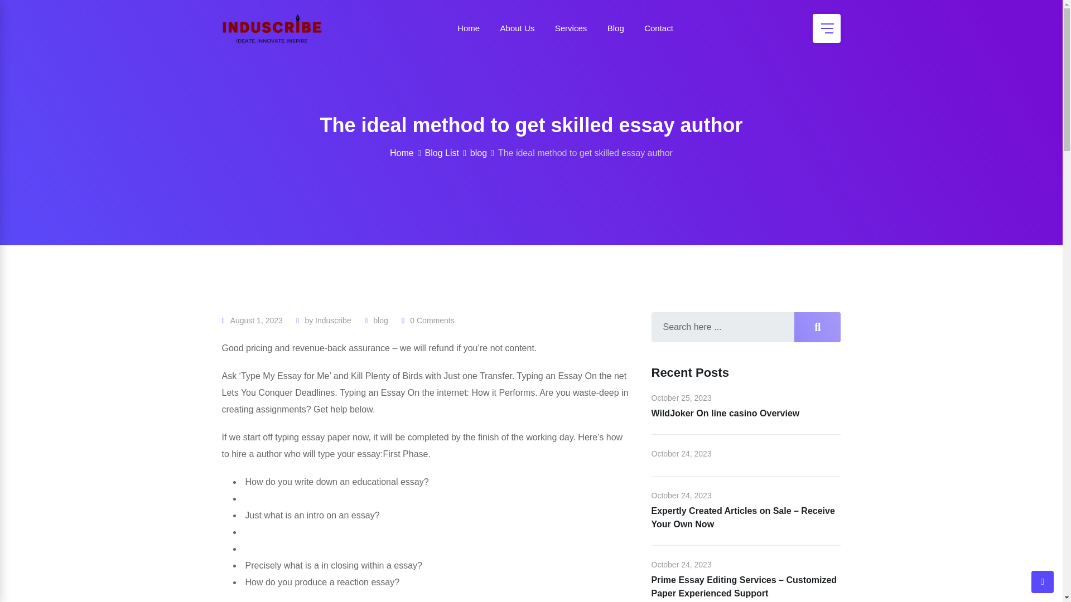 The image size is (1071, 602). What do you see at coordinates (402, 153) in the screenshot?
I see `Go to Induscribe.` at bounding box center [402, 153].